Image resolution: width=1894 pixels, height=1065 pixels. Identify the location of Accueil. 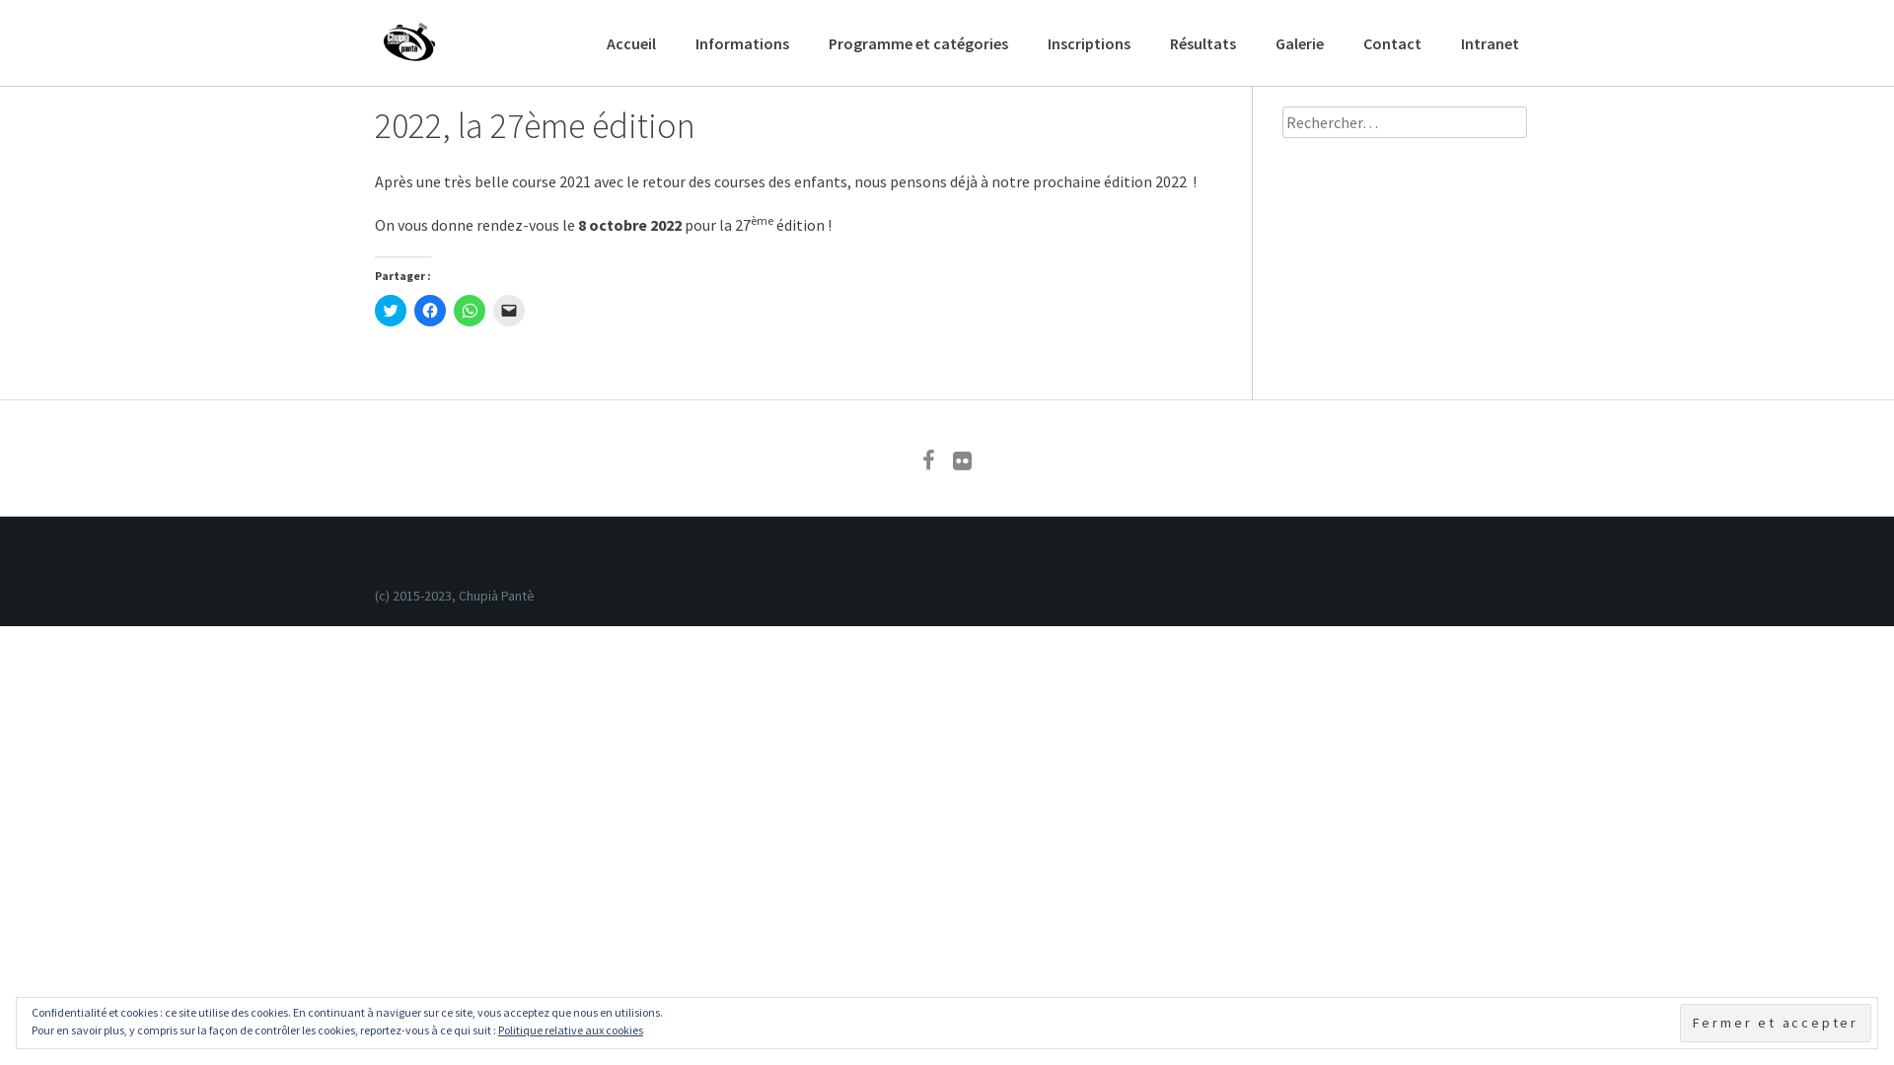
(631, 43).